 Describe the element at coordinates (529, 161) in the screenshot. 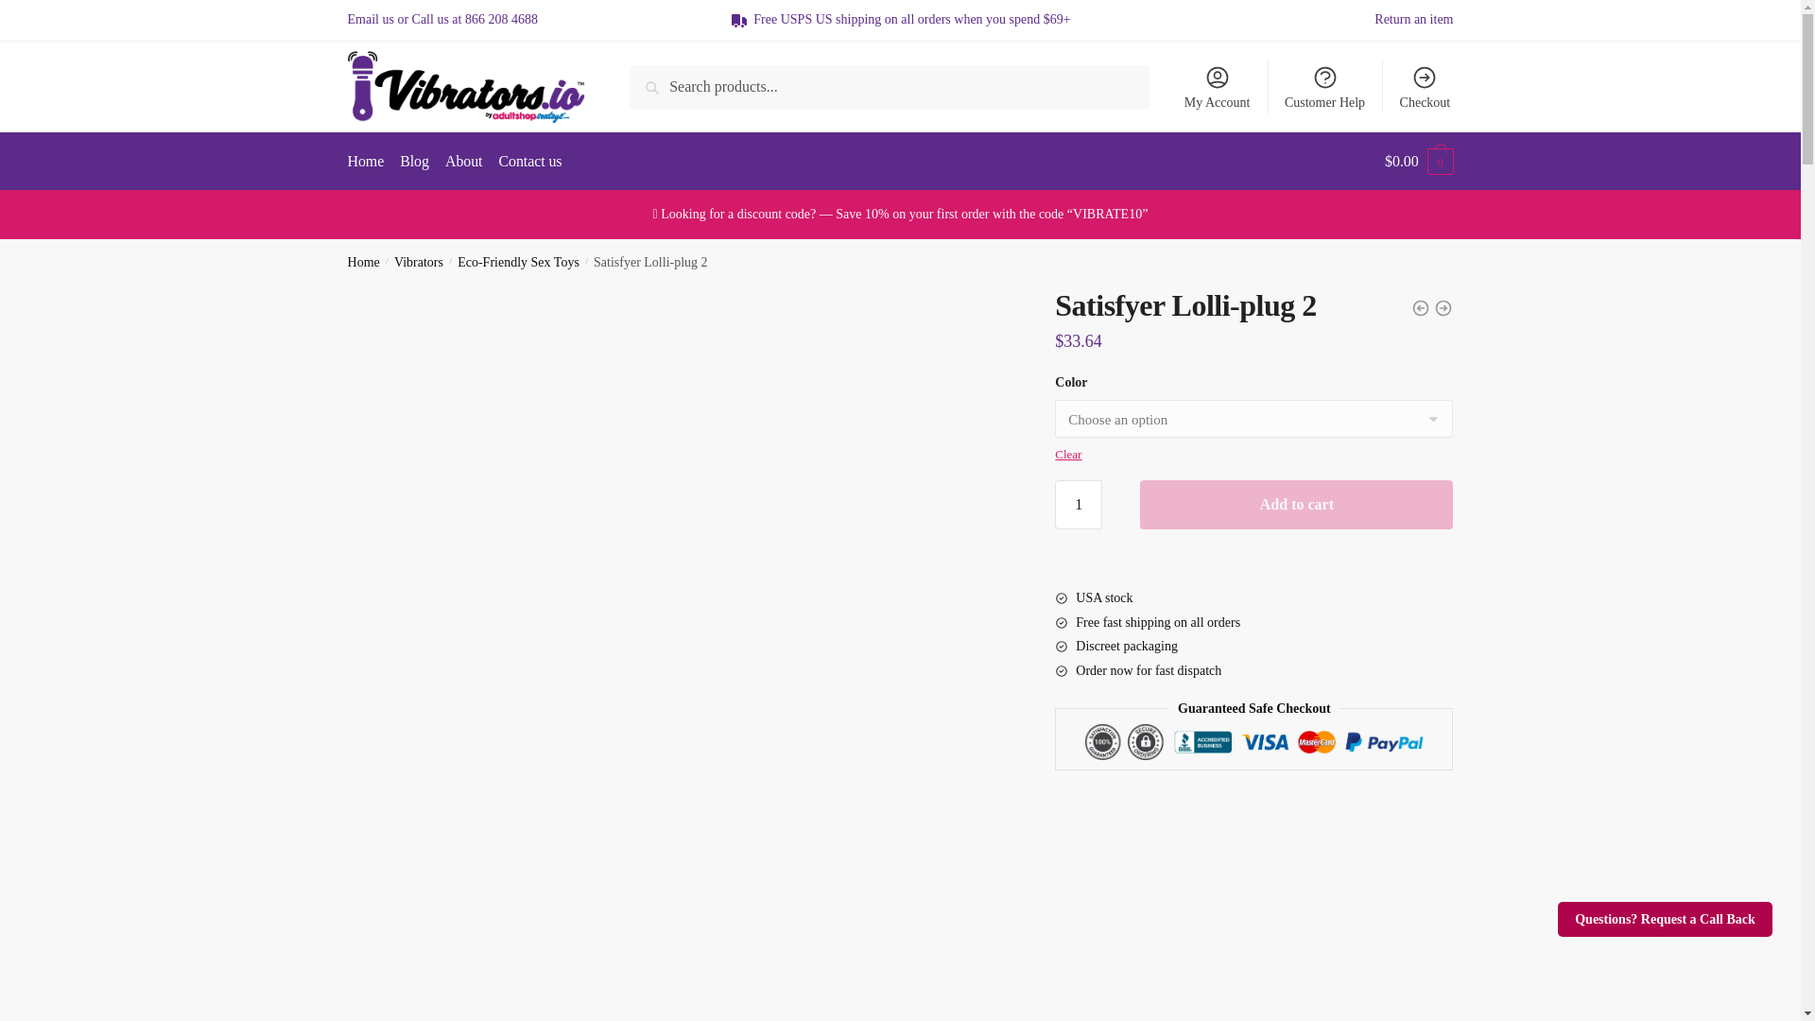

I see `Contact us` at that location.